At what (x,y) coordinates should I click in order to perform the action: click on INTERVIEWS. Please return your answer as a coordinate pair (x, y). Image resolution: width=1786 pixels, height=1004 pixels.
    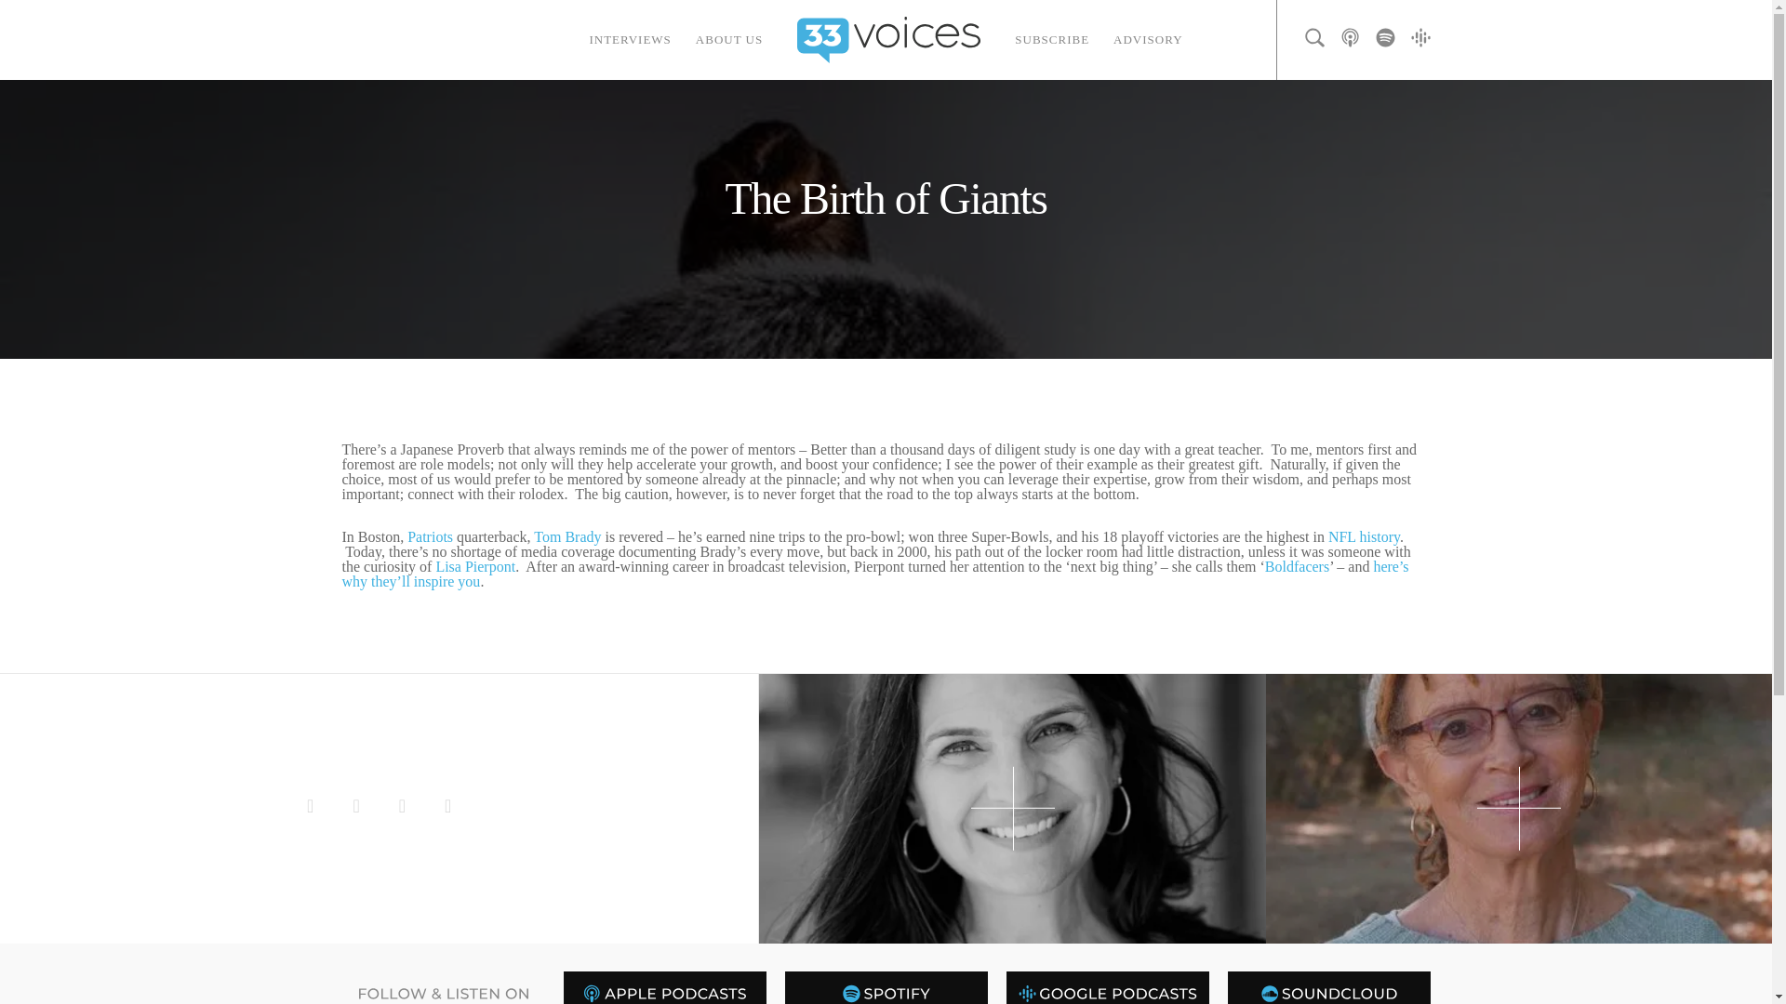
    Looking at the image, I should click on (629, 40).